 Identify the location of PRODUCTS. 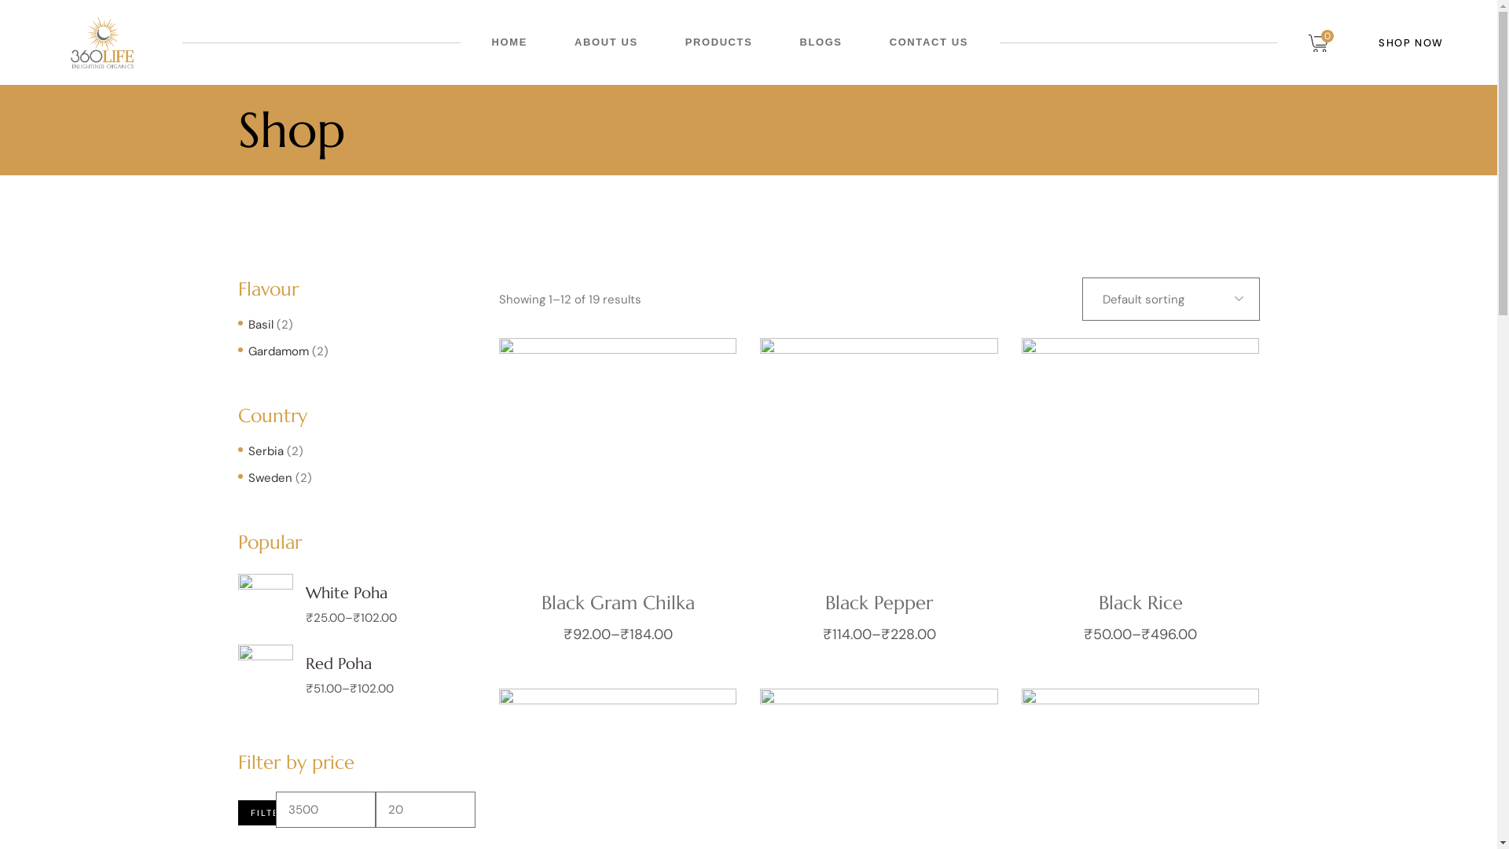
(719, 42).